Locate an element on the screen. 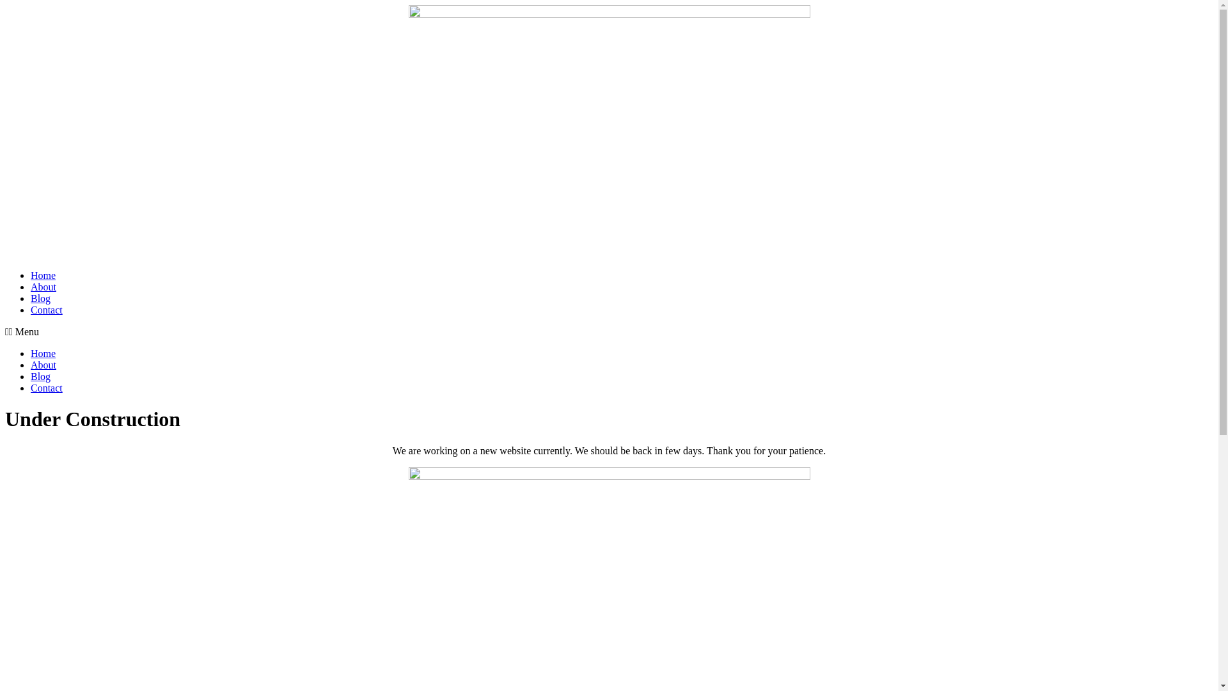 Image resolution: width=1228 pixels, height=691 pixels. About is located at coordinates (43, 365).